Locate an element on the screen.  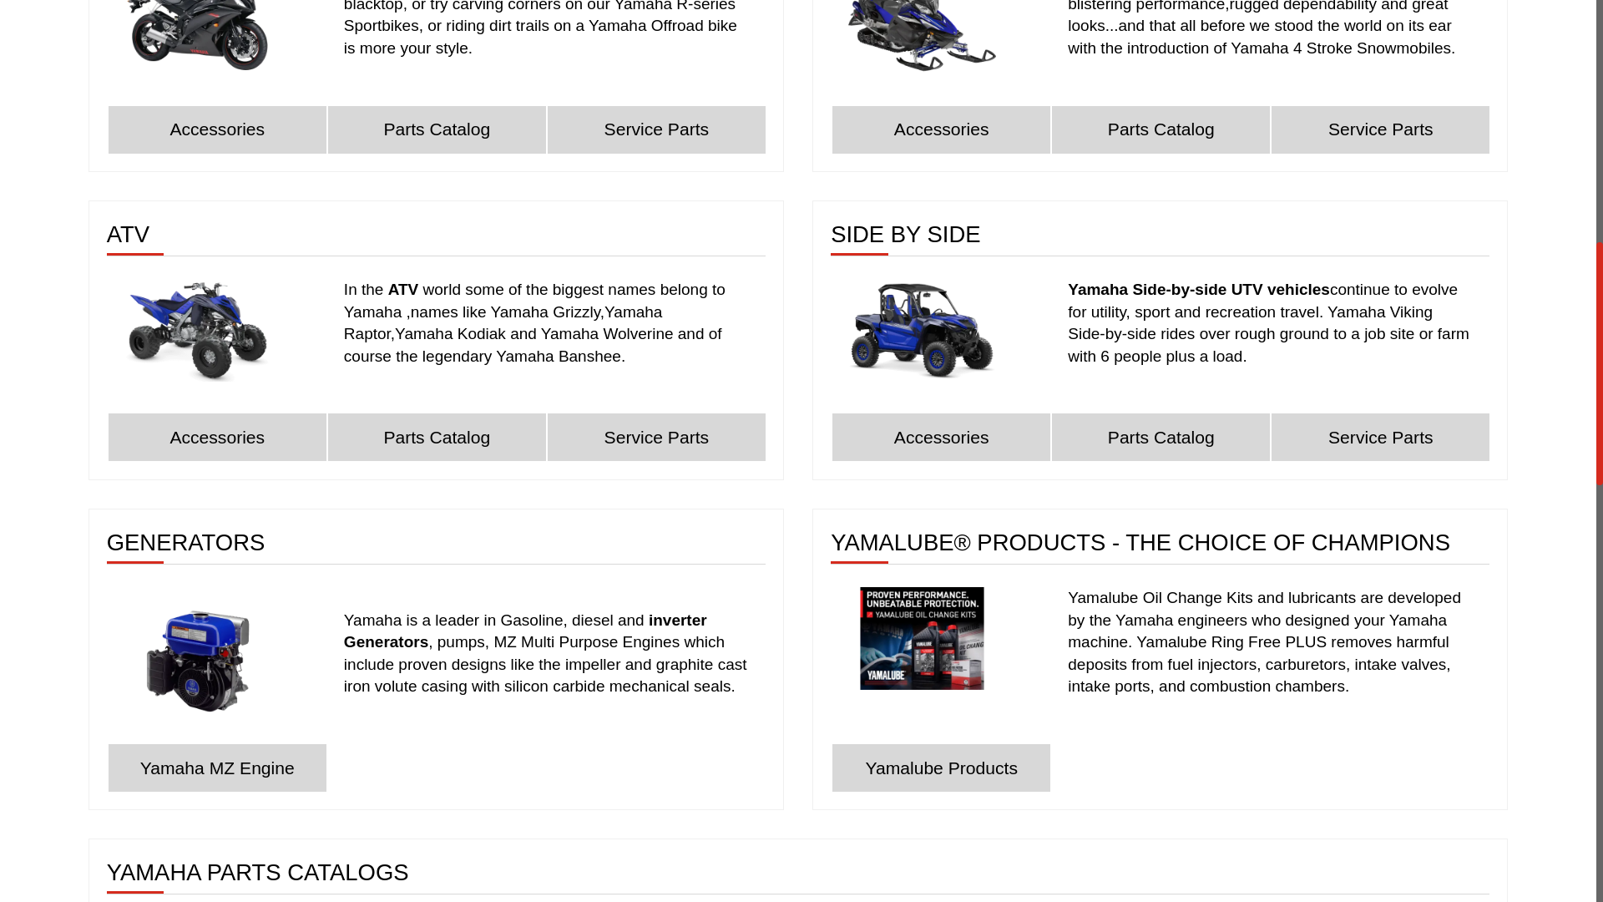
Accessories is located at coordinates (940, 436).